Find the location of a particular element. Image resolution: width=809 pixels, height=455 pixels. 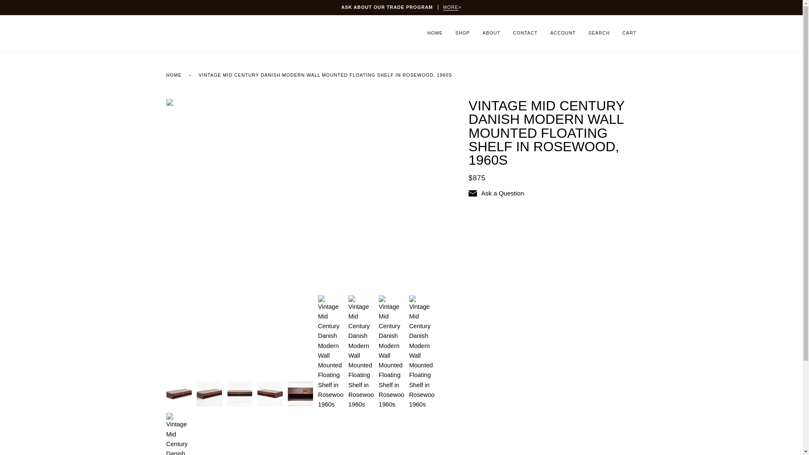

CONTACT is located at coordinates (525, 33).